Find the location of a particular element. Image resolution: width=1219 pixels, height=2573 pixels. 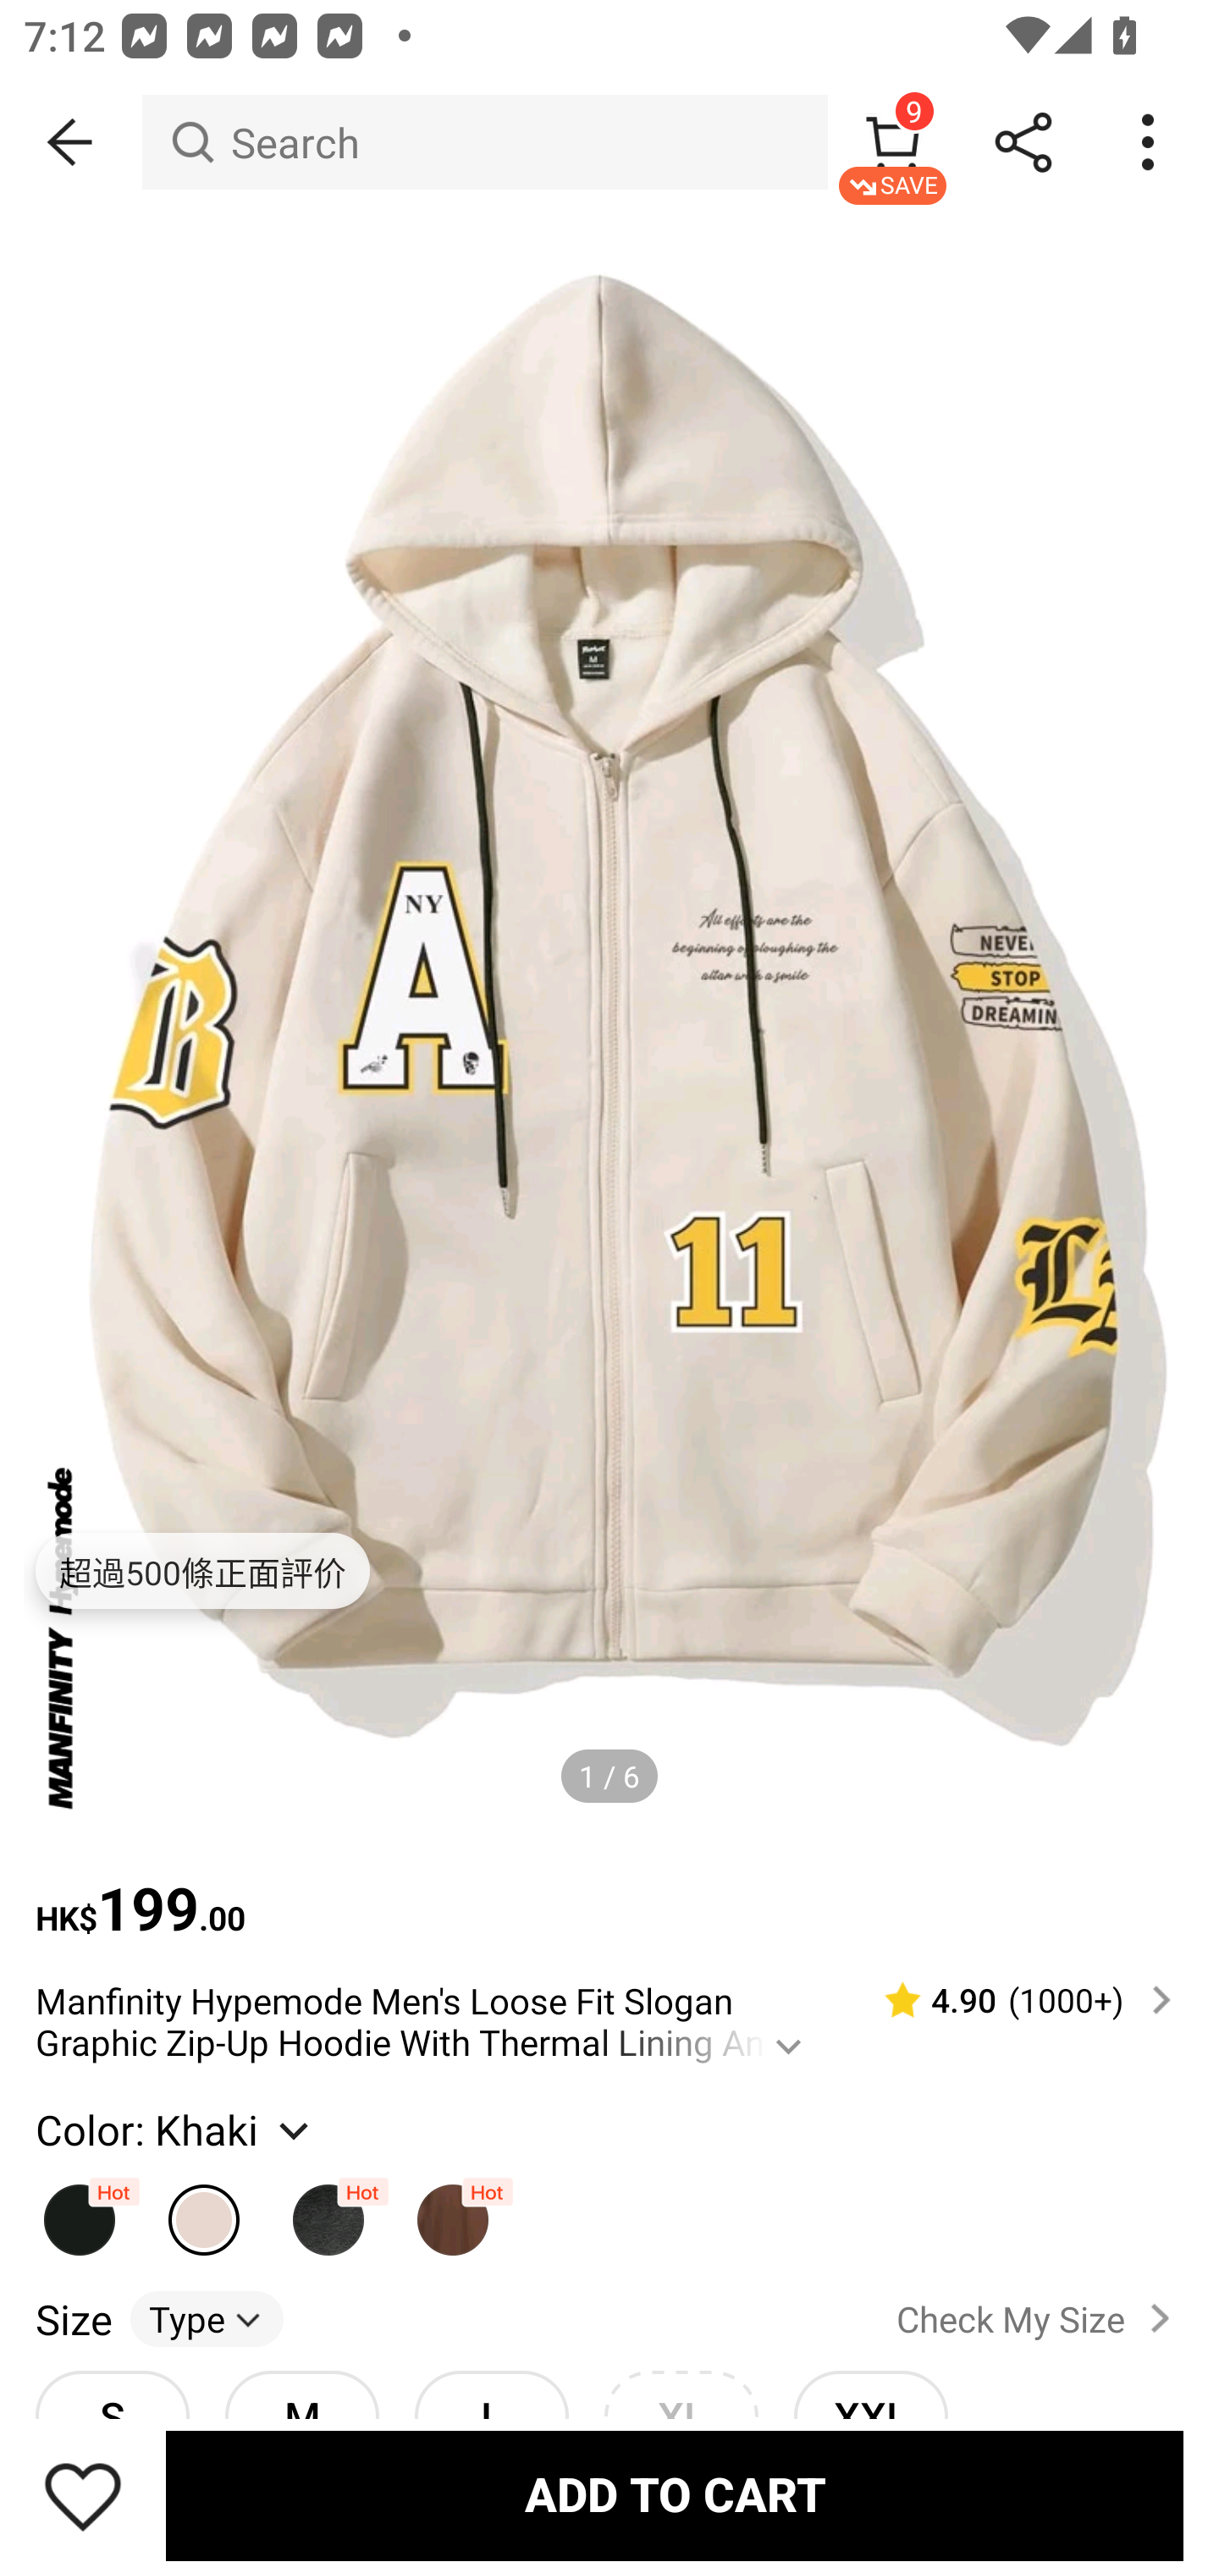

Coffee Brown is located at coordinates (454, 2206).